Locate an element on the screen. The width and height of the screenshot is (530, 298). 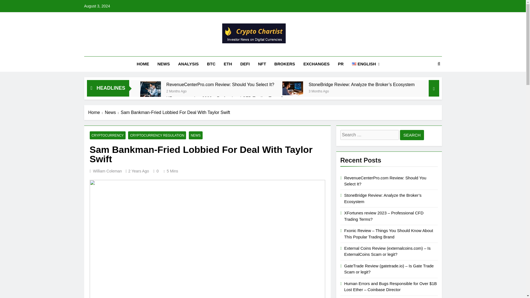
BROKERS is located at coordinates (285, 64).